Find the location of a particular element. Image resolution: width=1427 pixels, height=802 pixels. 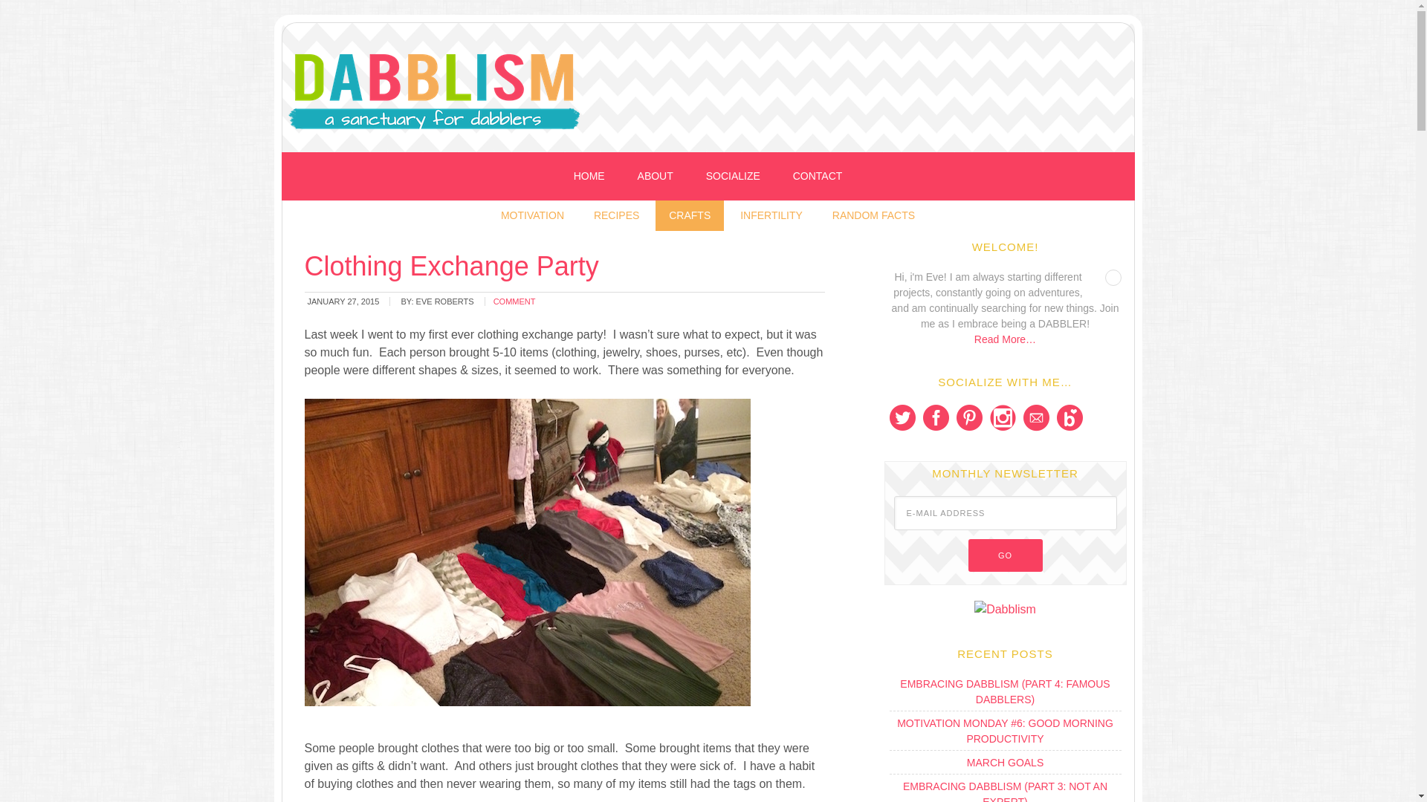

Clothing Exchange Party is located at coordinates (452, 266).